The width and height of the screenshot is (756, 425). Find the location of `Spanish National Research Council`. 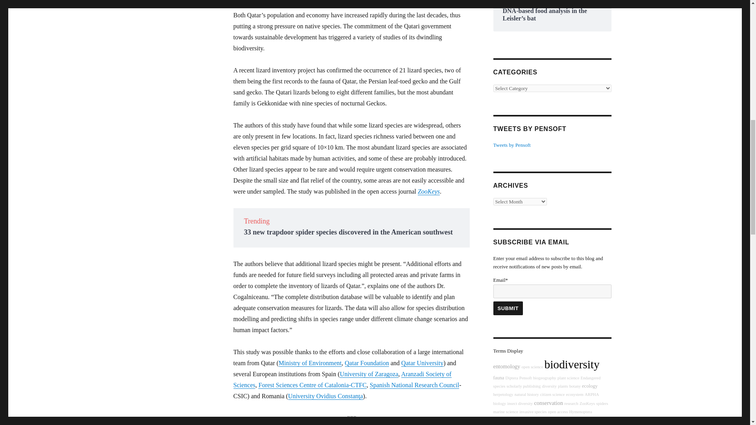

Spanish National Research Council is located at coordinates (414, 385).